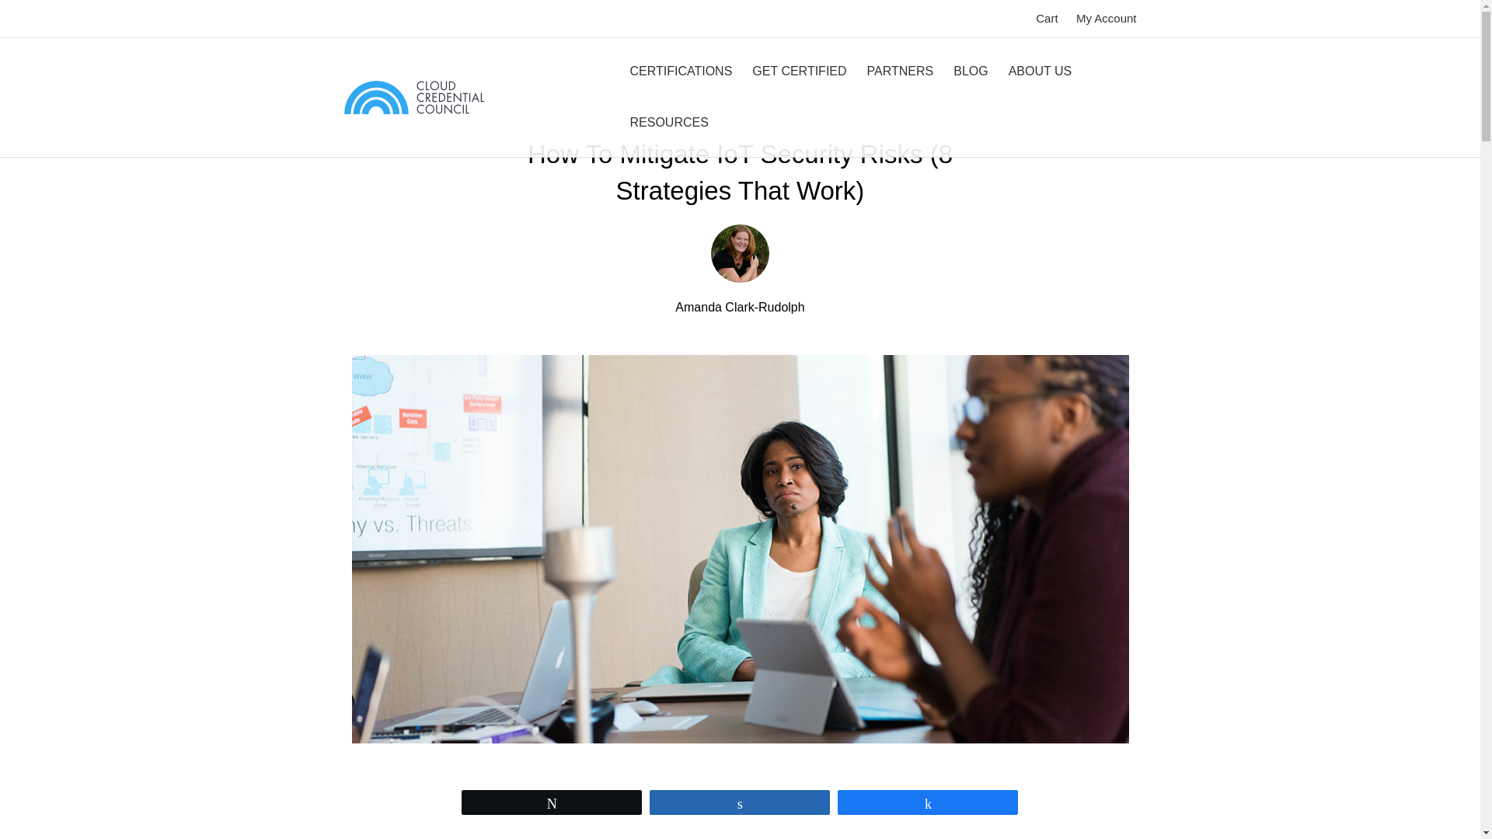 This screenshot has width=1492, height=839. I want to click on RESOURCES, so click(668, 122).